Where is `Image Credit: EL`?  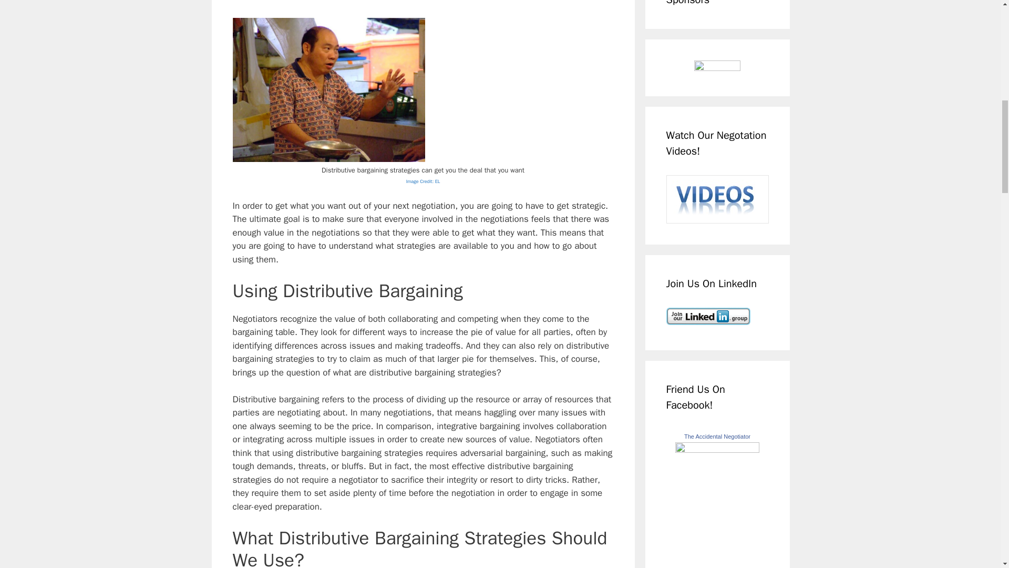 Image Credit: EL is located at coordinates (423, 180).